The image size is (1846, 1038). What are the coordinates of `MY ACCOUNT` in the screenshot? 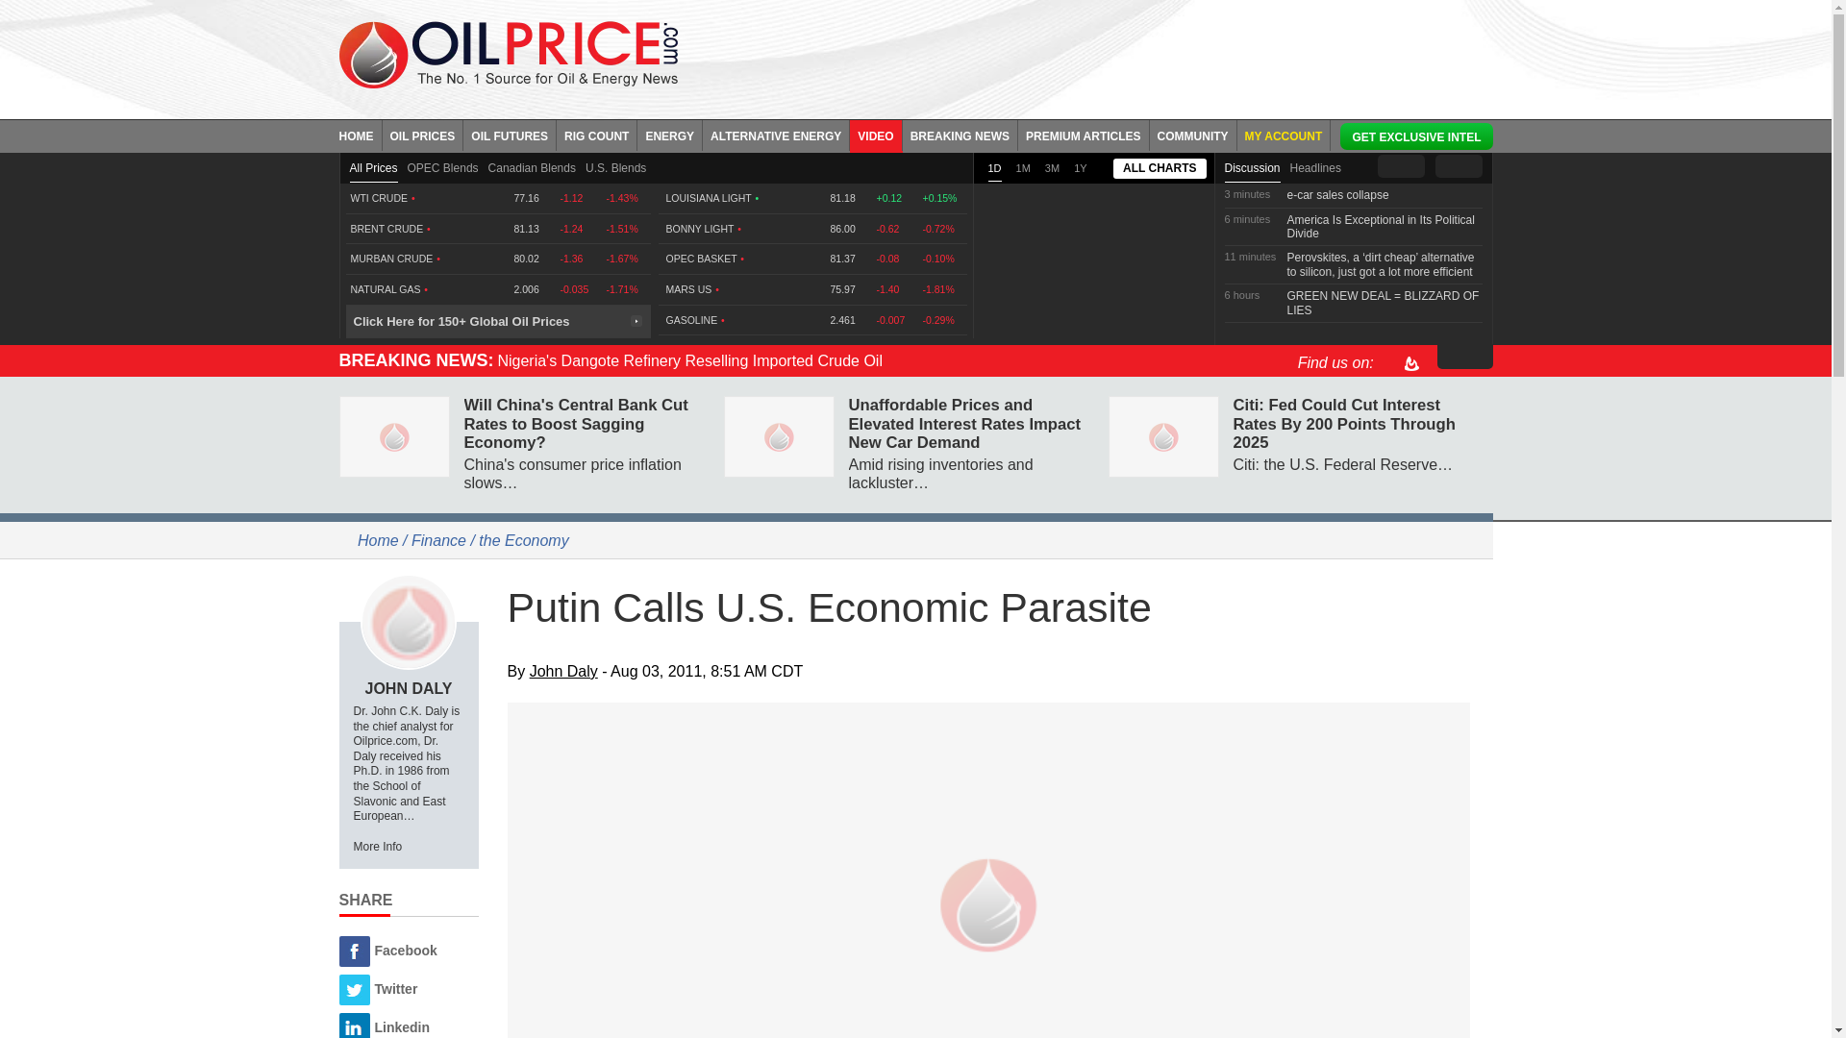 It's located at (1284, 135).